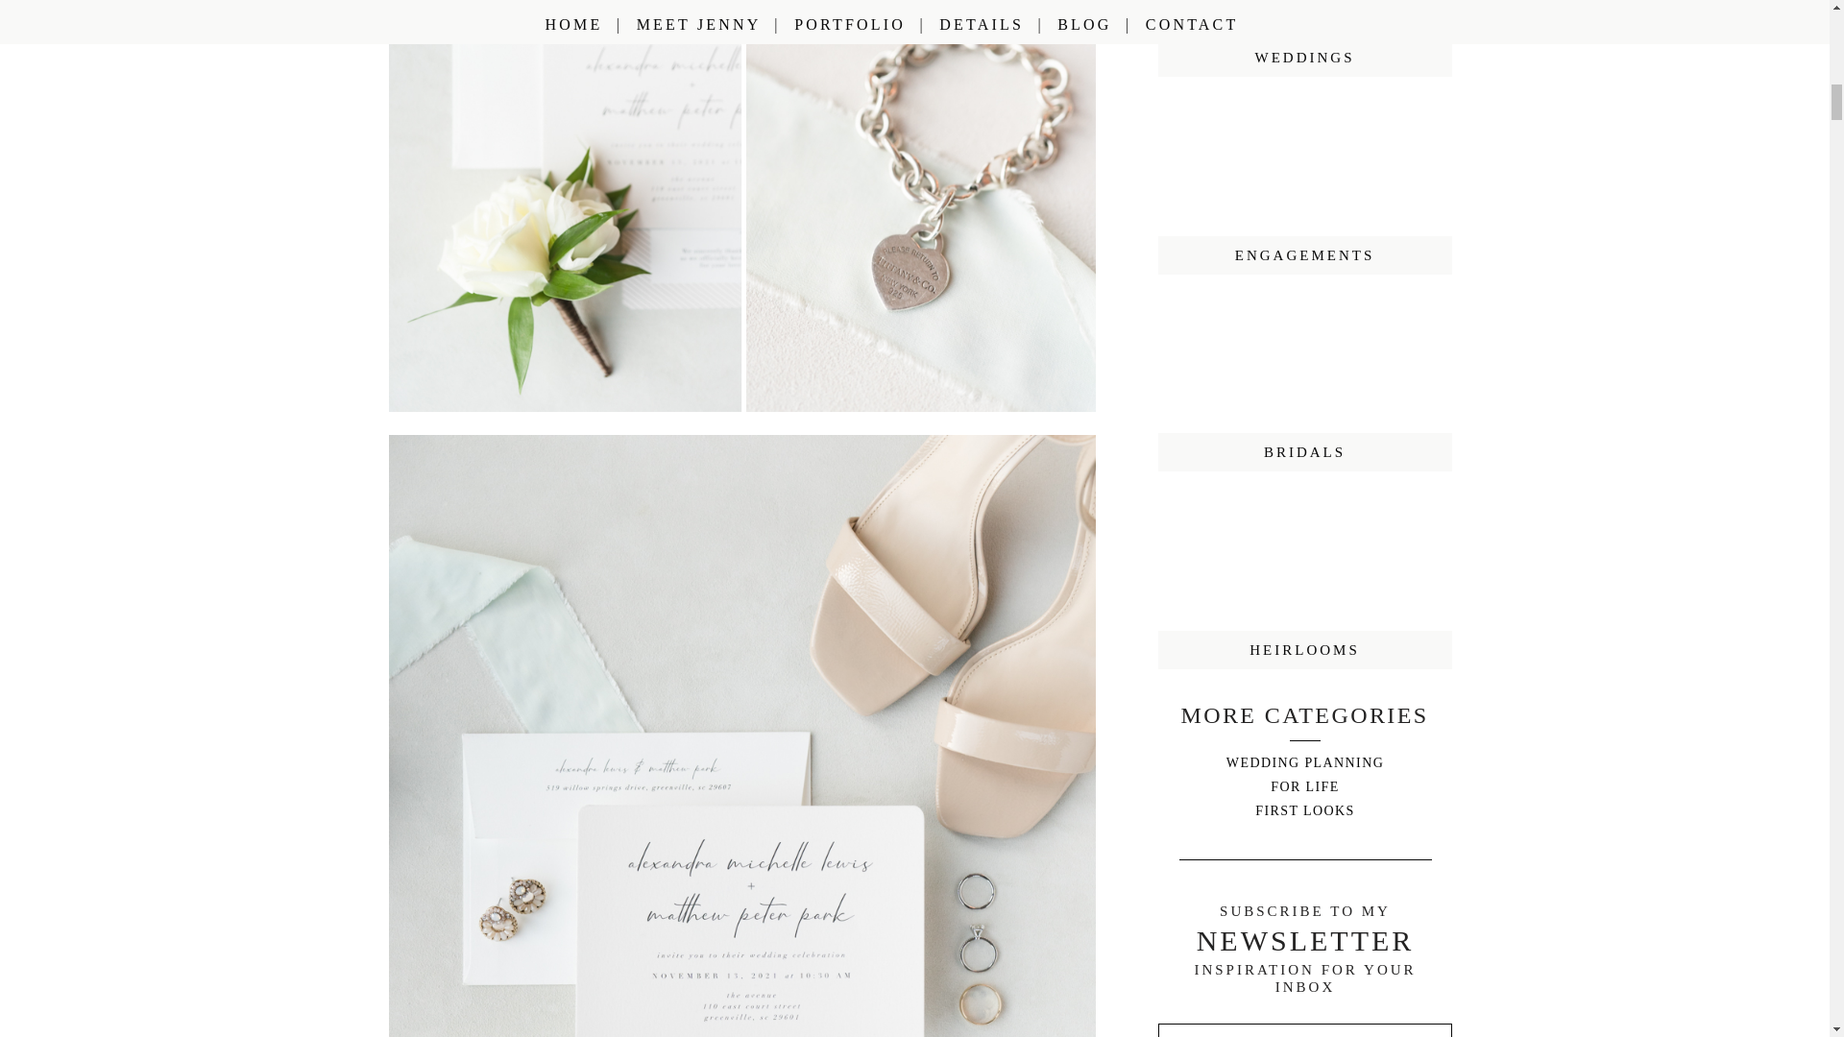  I want to click on FIRST LOOKS, so click(1304, 809).